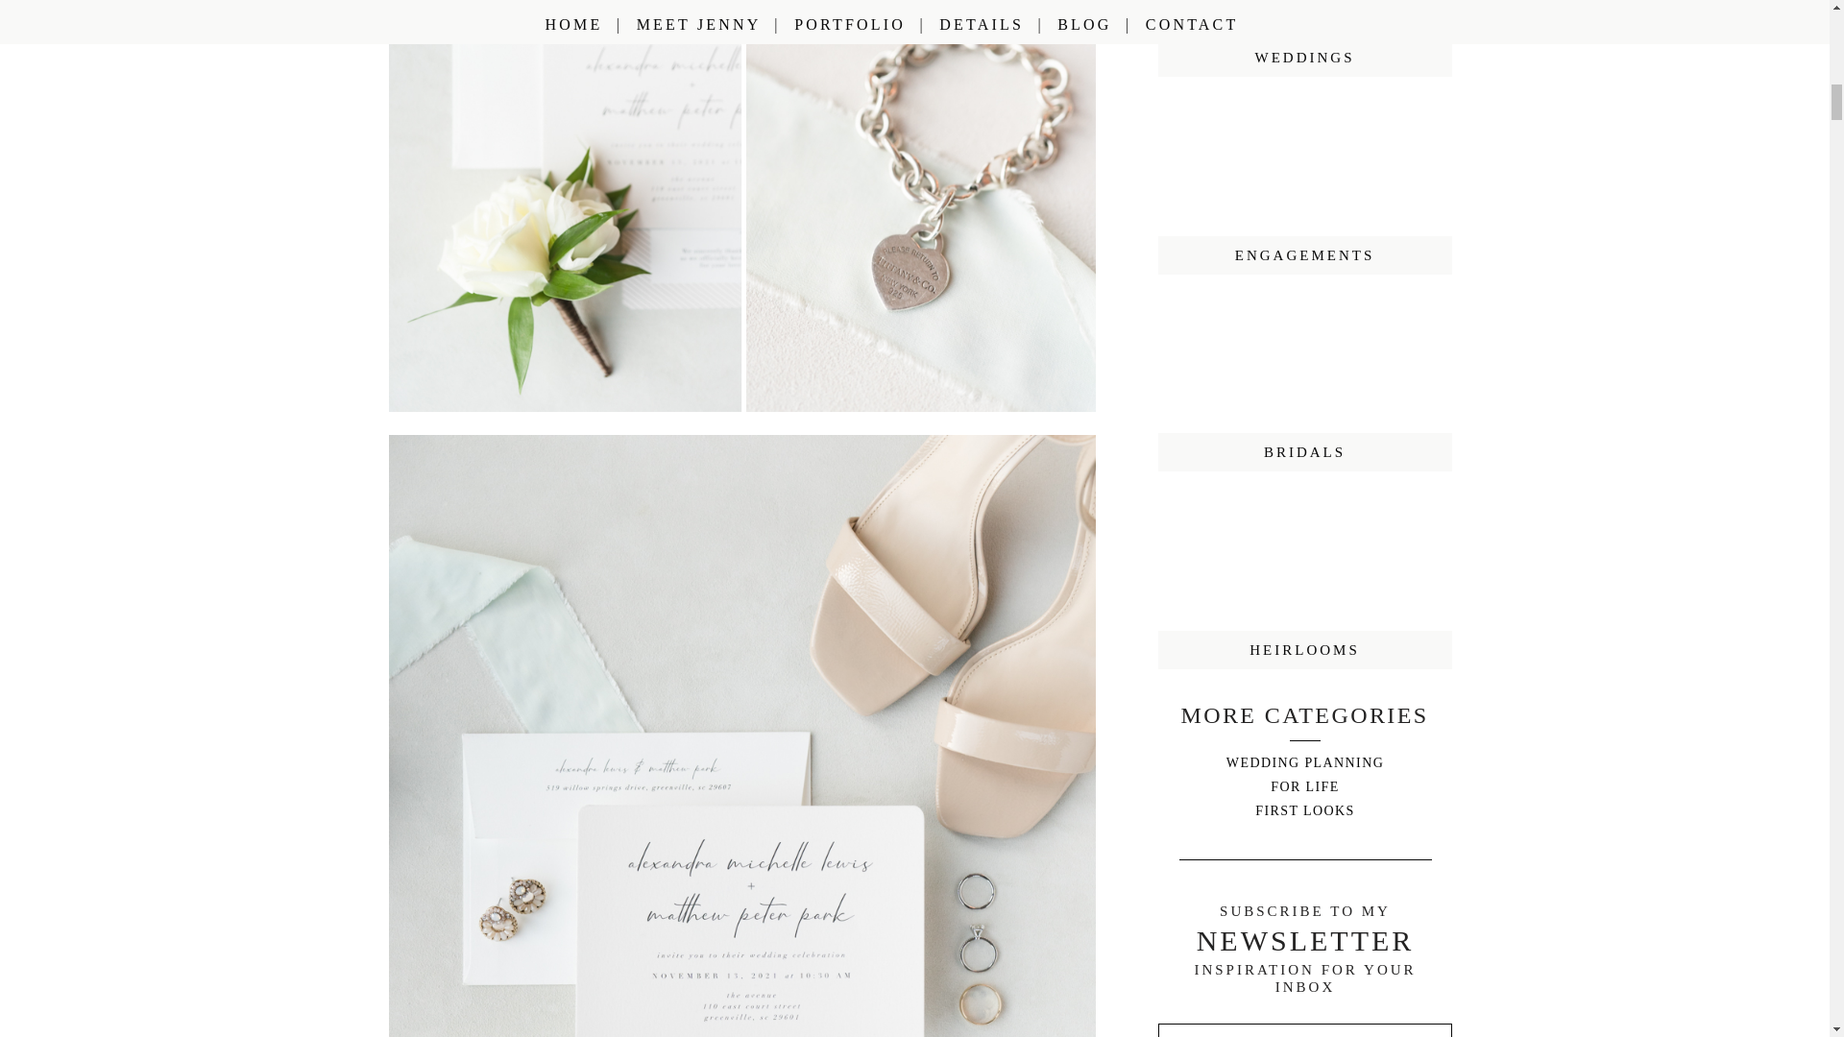  I want to click on FIRST LOOKS, so click(1304, 809).